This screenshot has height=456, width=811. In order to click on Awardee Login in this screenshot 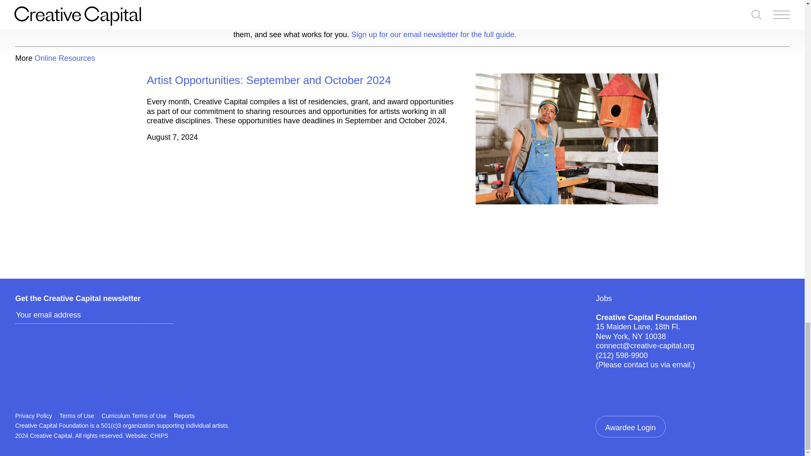, I will do `click(630, 426)`.